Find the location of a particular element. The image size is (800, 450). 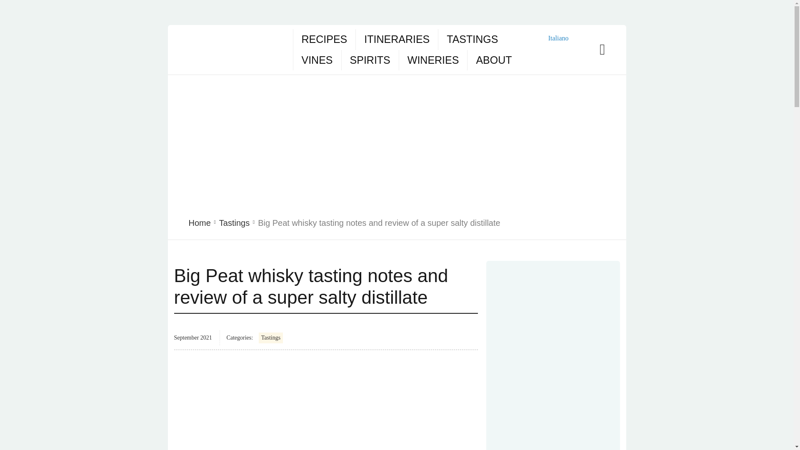

ABOUT is located at coordinates (494, 60).